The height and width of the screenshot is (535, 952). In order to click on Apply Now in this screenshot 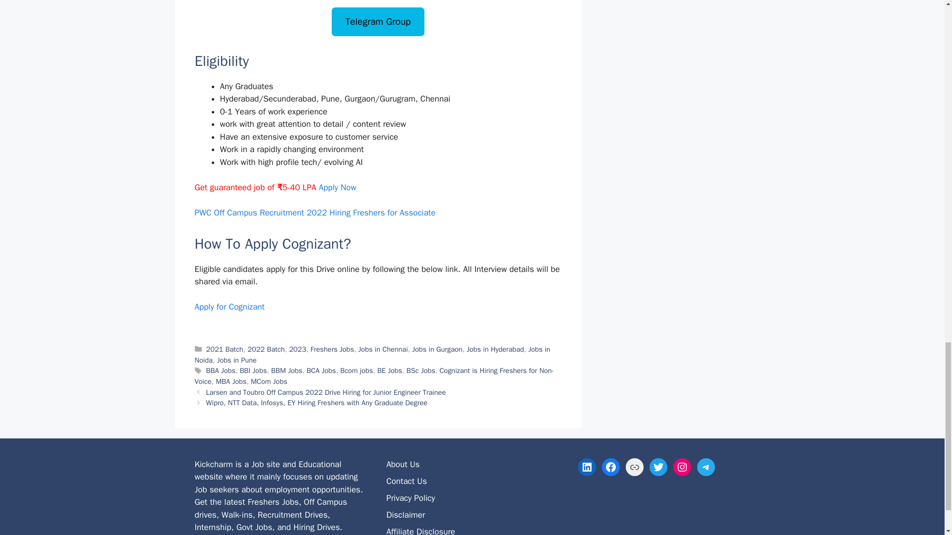, I will do `click(337, 187)`.